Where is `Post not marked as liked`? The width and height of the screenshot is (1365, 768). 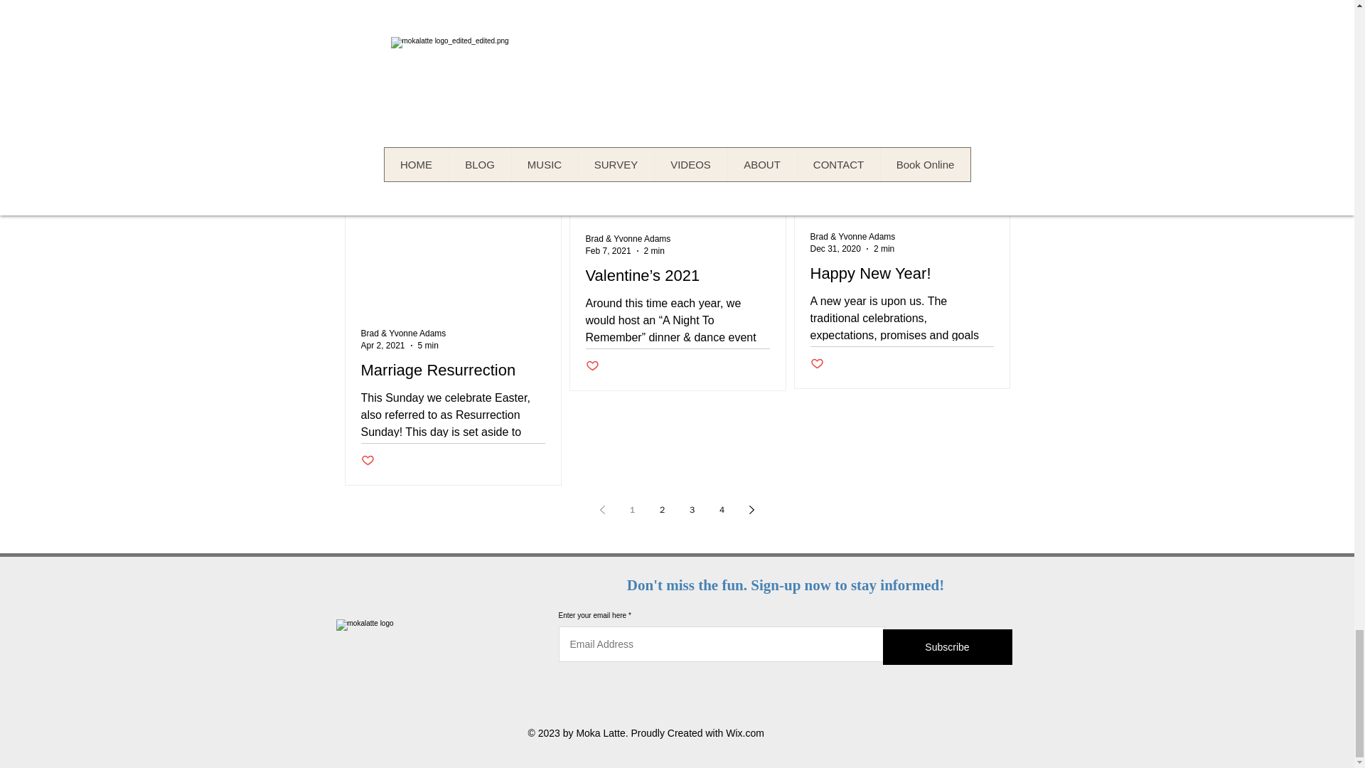
Post not marked as liked is located at coordinates (368, 152).